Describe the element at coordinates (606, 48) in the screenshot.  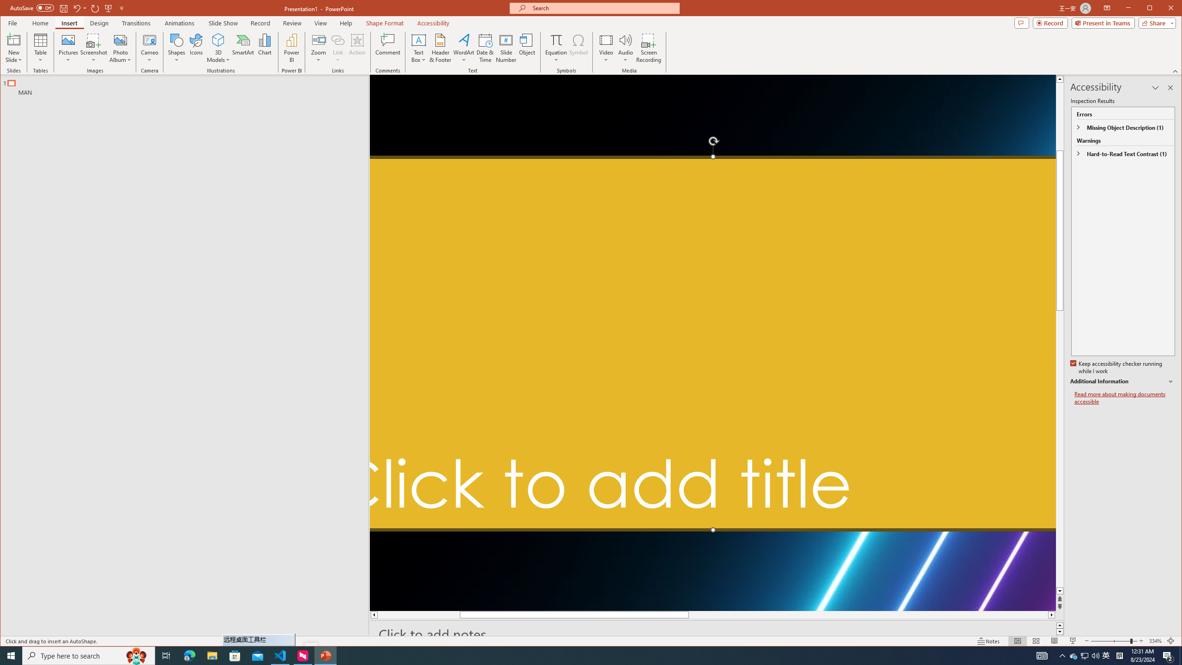
I see `Video` at that location.